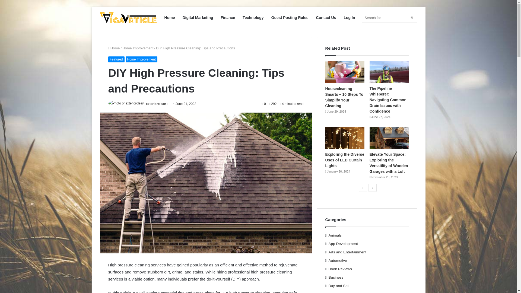  Describe the element at coordinates (156, 104) in the screenshot. I see `exteriorclean` at that location.